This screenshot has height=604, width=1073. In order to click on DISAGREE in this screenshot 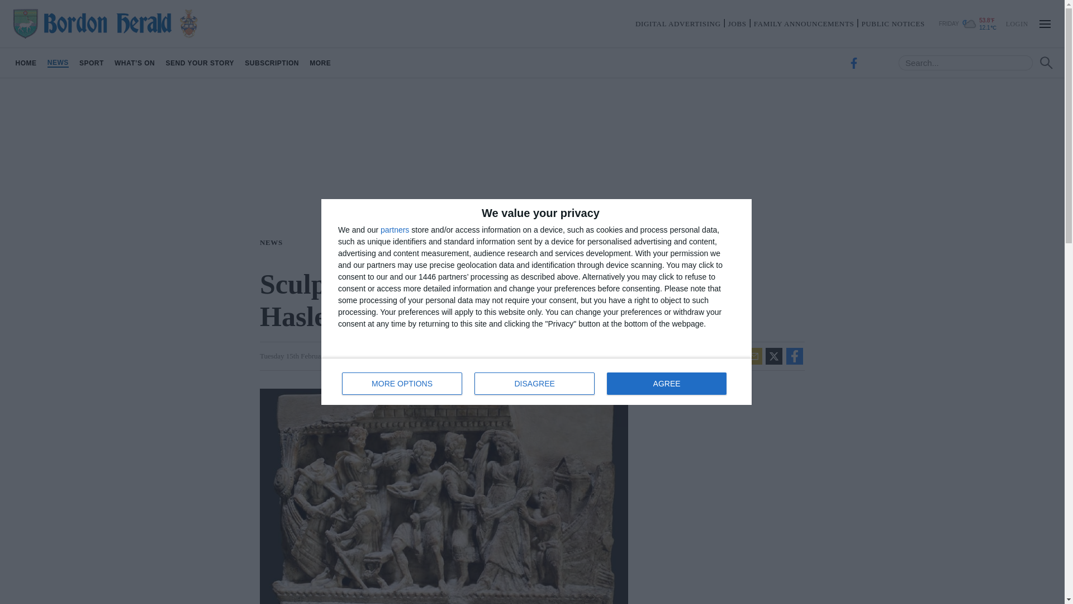, I will do `click(272, 63)`.